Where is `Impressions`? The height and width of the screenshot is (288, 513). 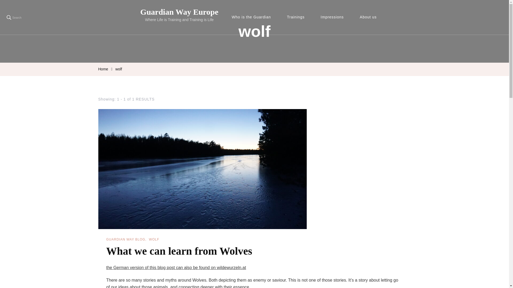 Impressions is located at coordinates (334, 17).